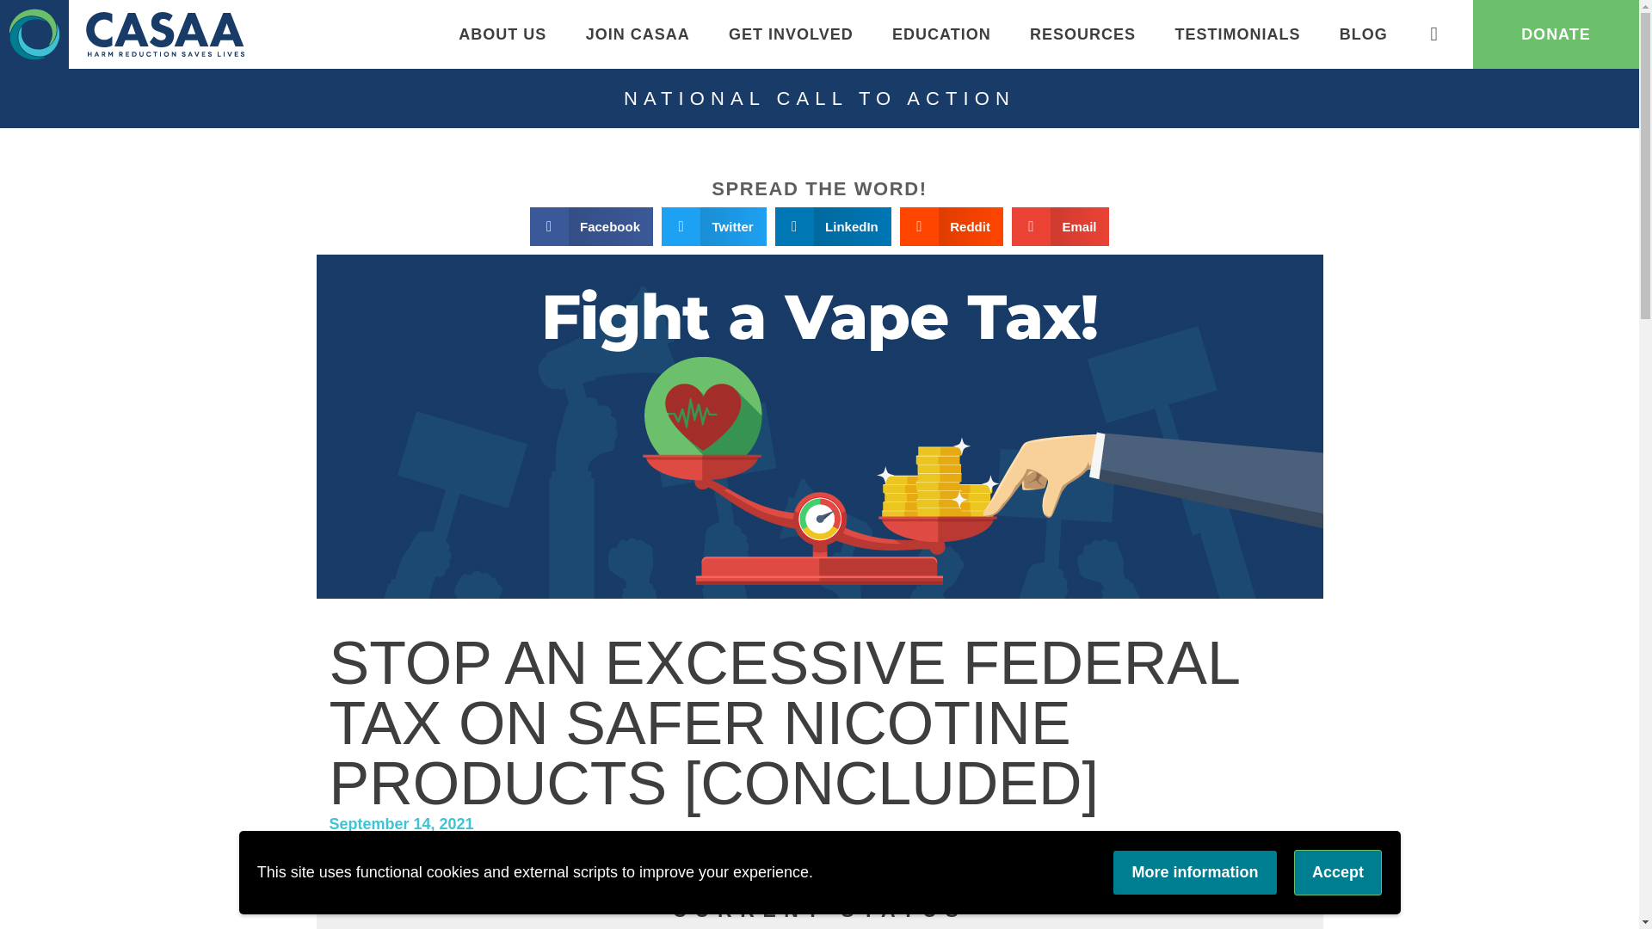 The width and height of the screenshot is (1652, 929). I want to click on EDUCATION, so click(940, 34).